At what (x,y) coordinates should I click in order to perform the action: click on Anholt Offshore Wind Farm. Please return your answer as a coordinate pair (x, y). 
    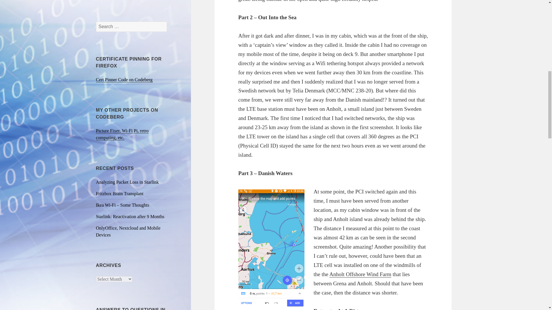
    Looking at the image, I should click on (361, 274).